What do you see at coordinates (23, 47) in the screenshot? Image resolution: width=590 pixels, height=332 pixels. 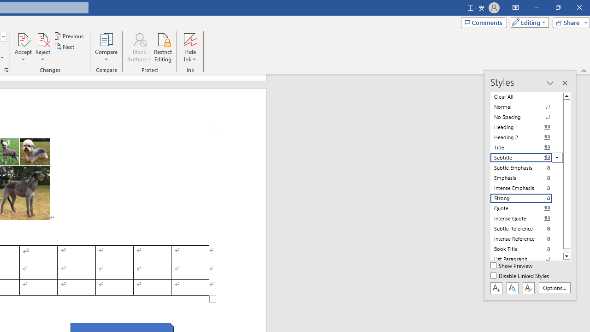 I see `Accept` at bounding box center [23, 47].